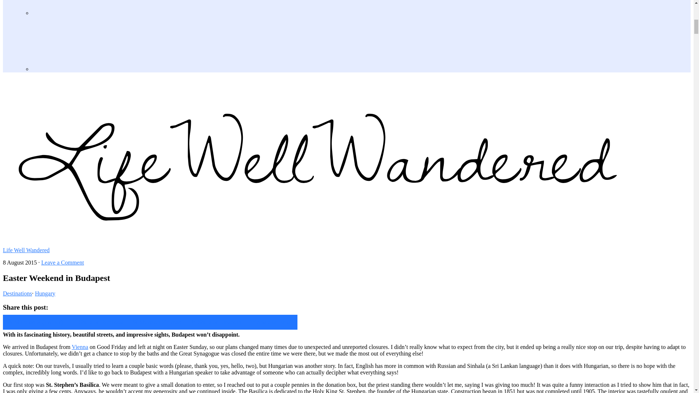  I want to click on Hungary, so click(45, 293).